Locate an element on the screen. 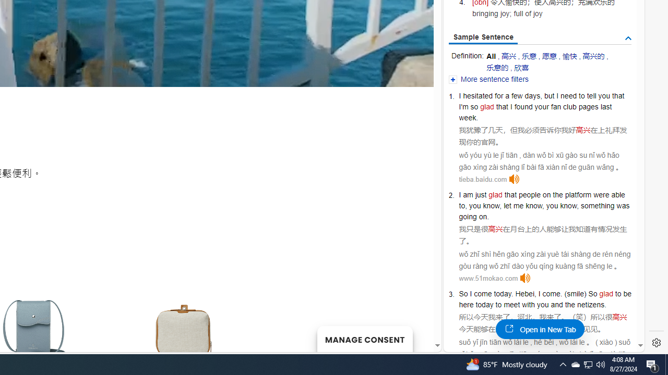  days is located at coordinates (532, 96).